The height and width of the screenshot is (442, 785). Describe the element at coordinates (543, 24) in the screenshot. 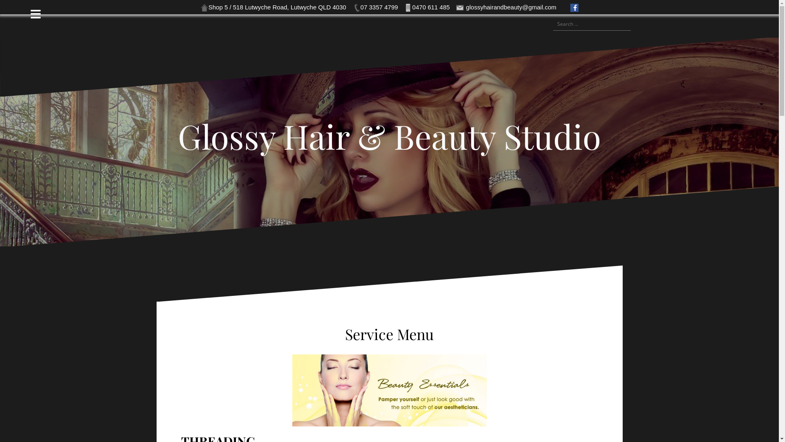

I see `Terms & Conditions` at that location.